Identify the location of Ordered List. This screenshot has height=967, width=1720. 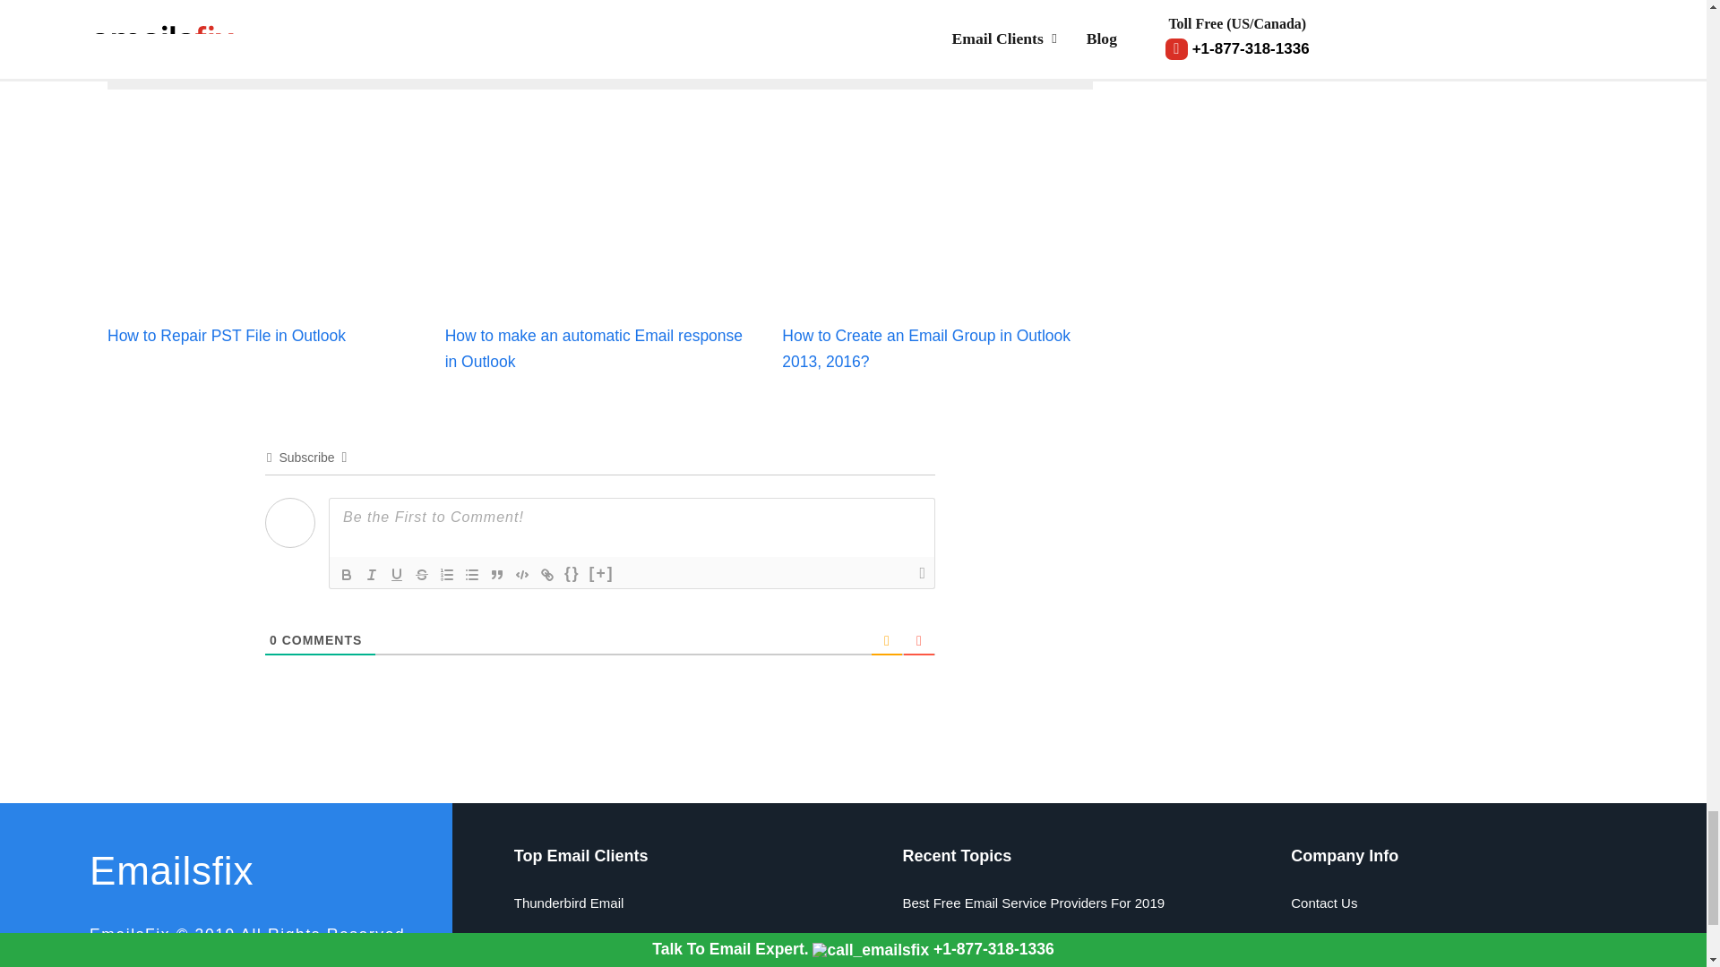
(446, 575).